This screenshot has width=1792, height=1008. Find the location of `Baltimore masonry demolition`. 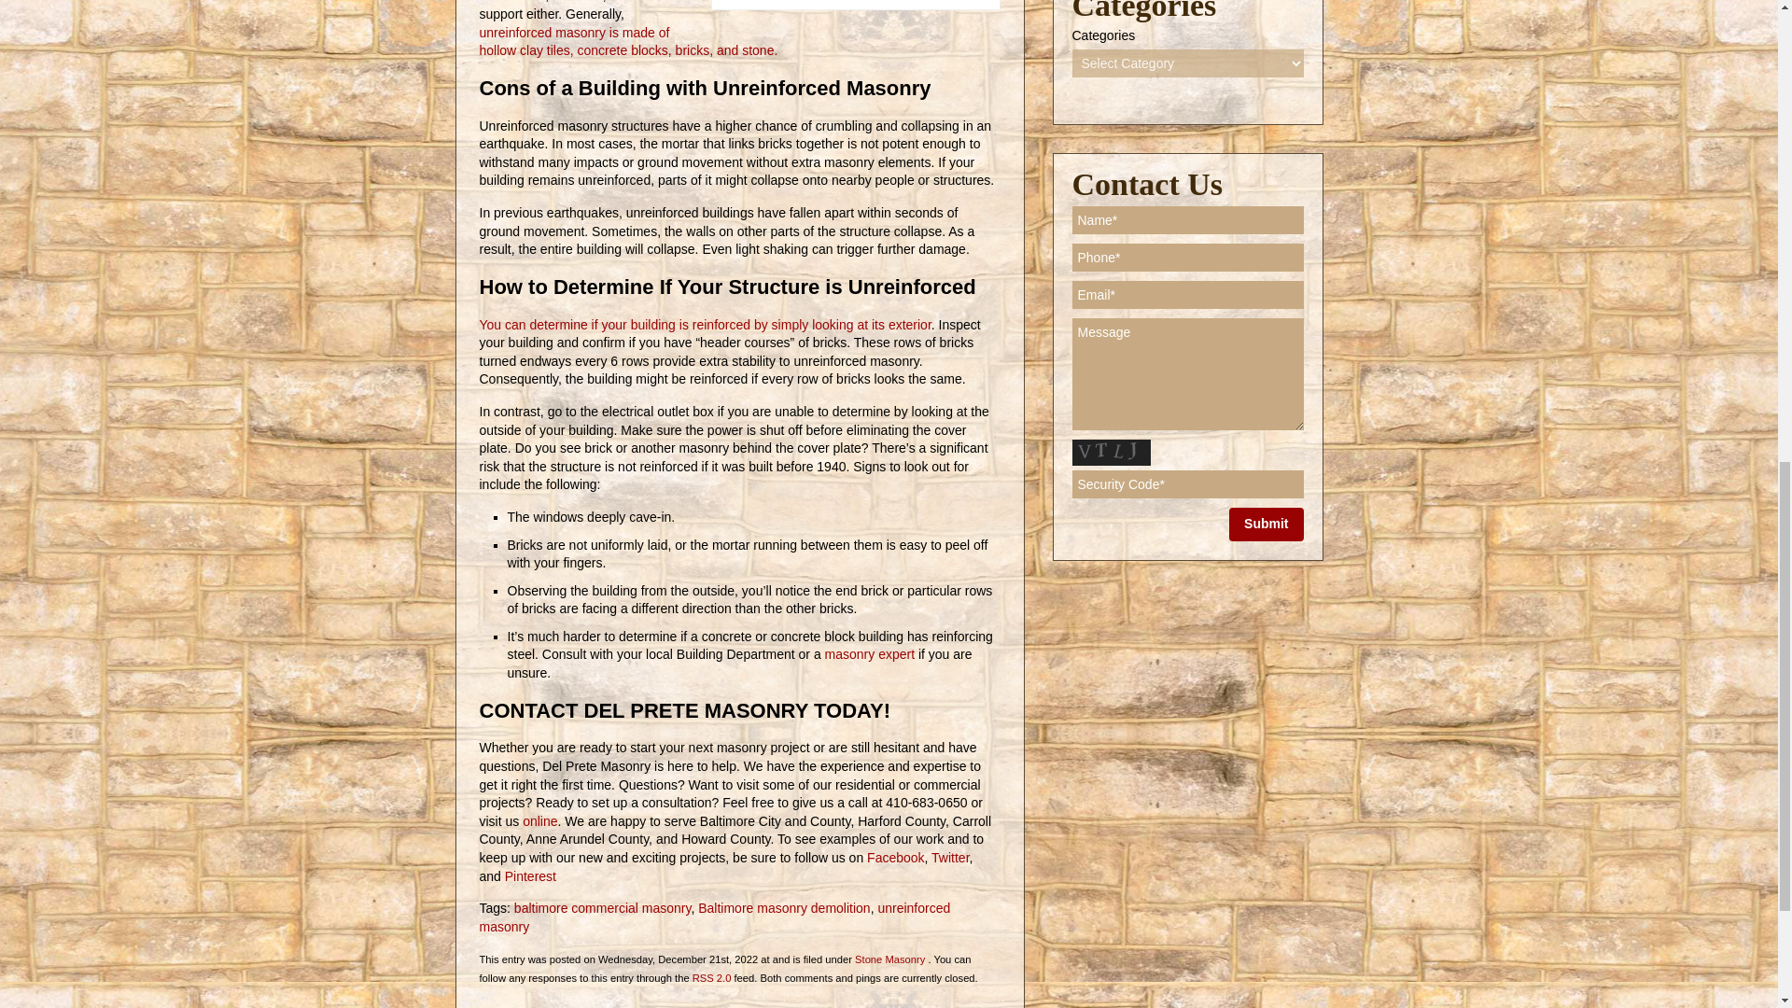

Baltimore masonry demolition is located at coordinates (784, 907).